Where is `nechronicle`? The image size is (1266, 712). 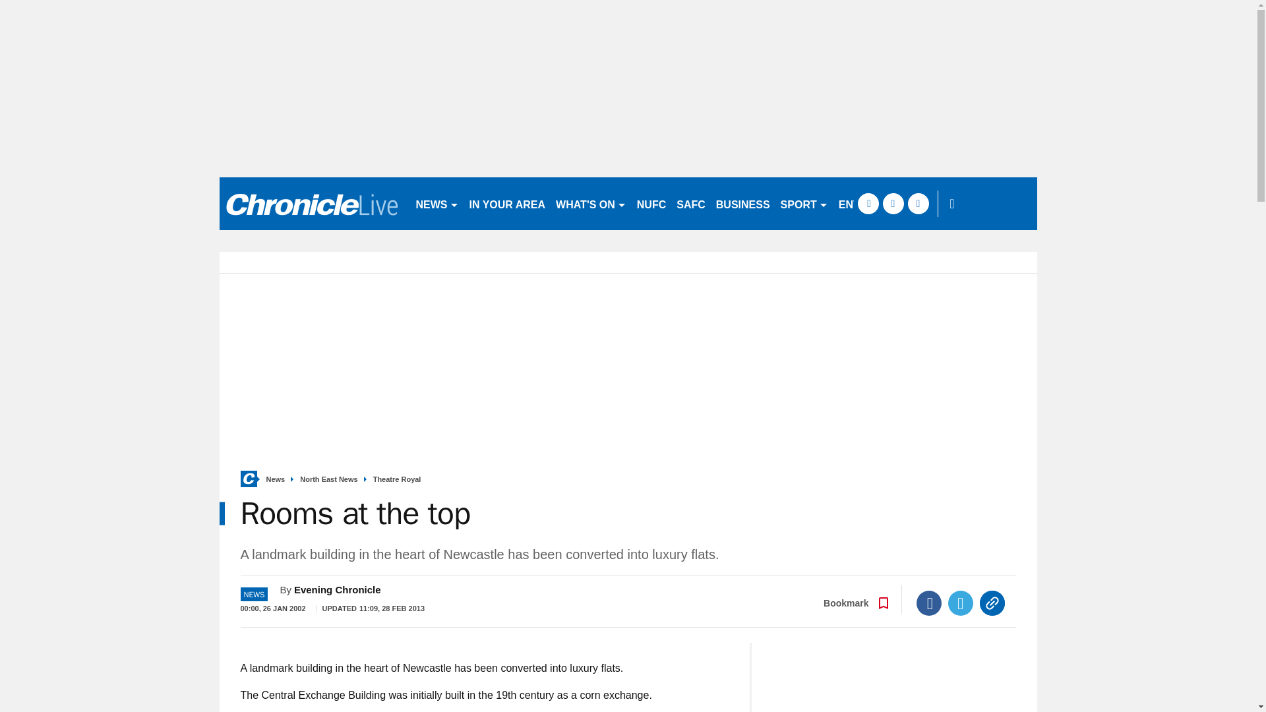
nechronicle is located at coordinates (311, 203).